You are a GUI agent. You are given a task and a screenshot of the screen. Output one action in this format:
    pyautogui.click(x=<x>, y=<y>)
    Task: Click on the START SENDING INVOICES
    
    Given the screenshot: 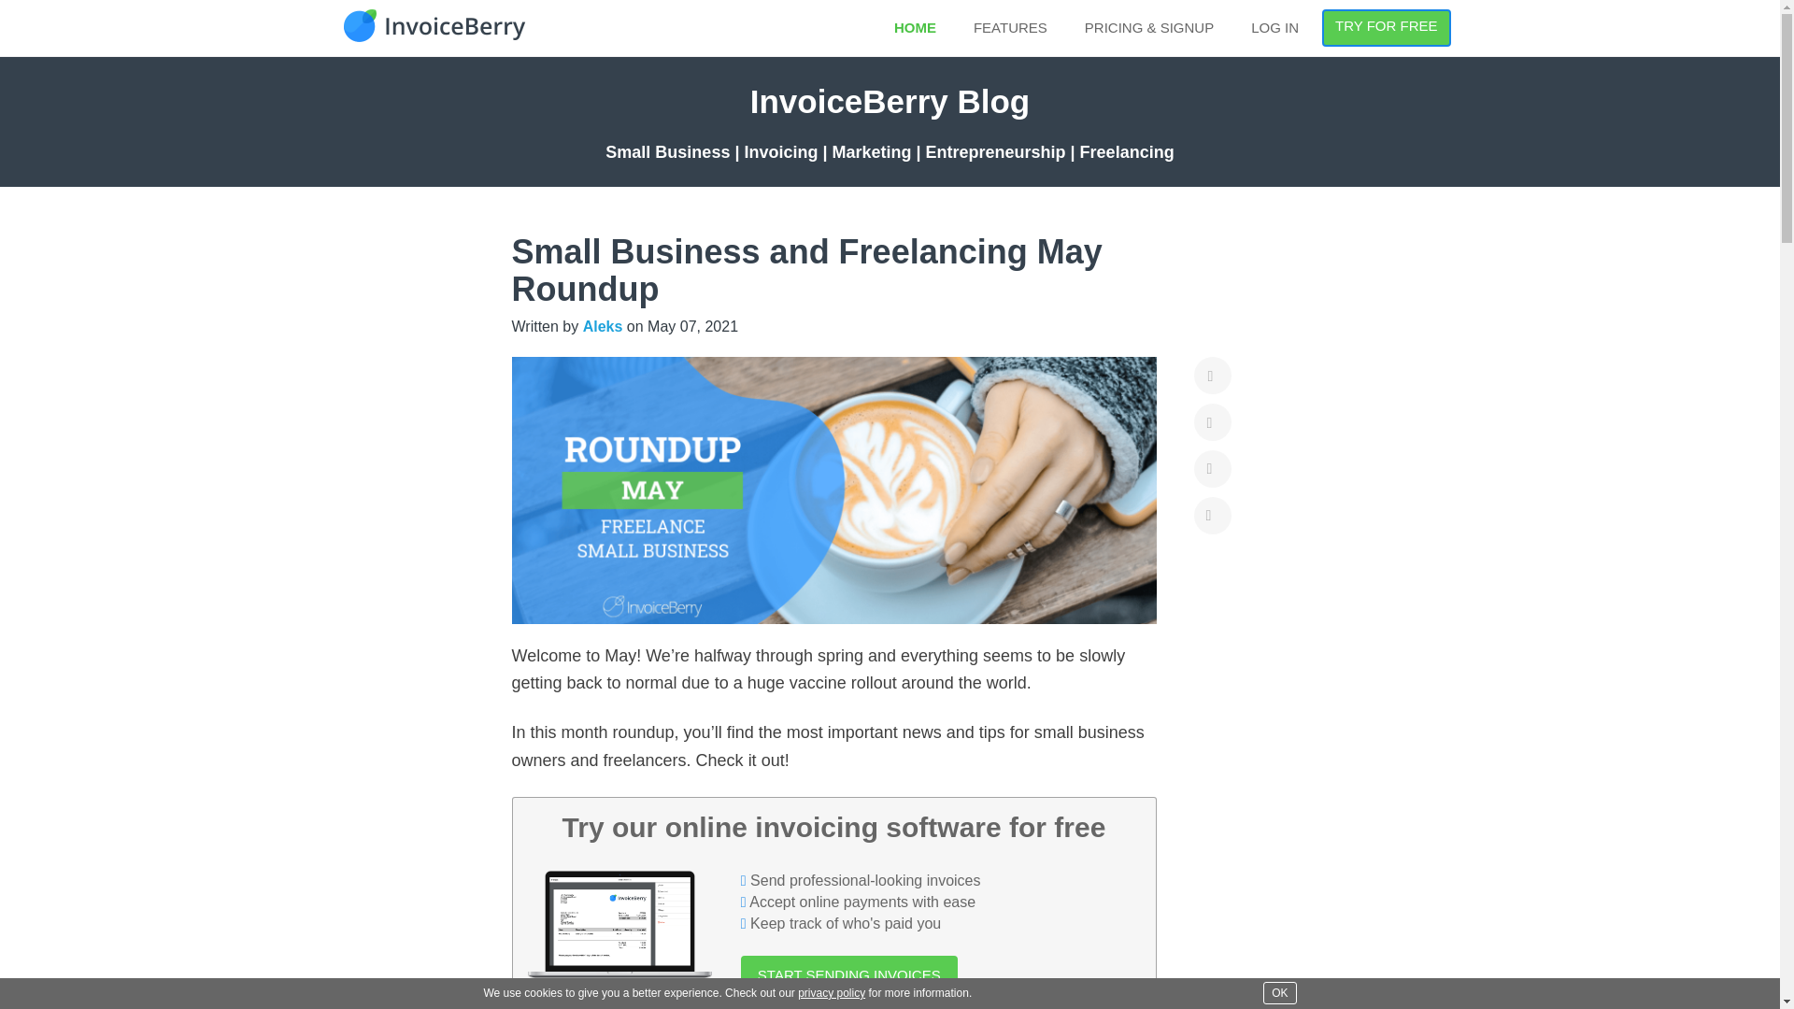 What is the action you would take?
    pyautogui.click(x=848, y=973)
    